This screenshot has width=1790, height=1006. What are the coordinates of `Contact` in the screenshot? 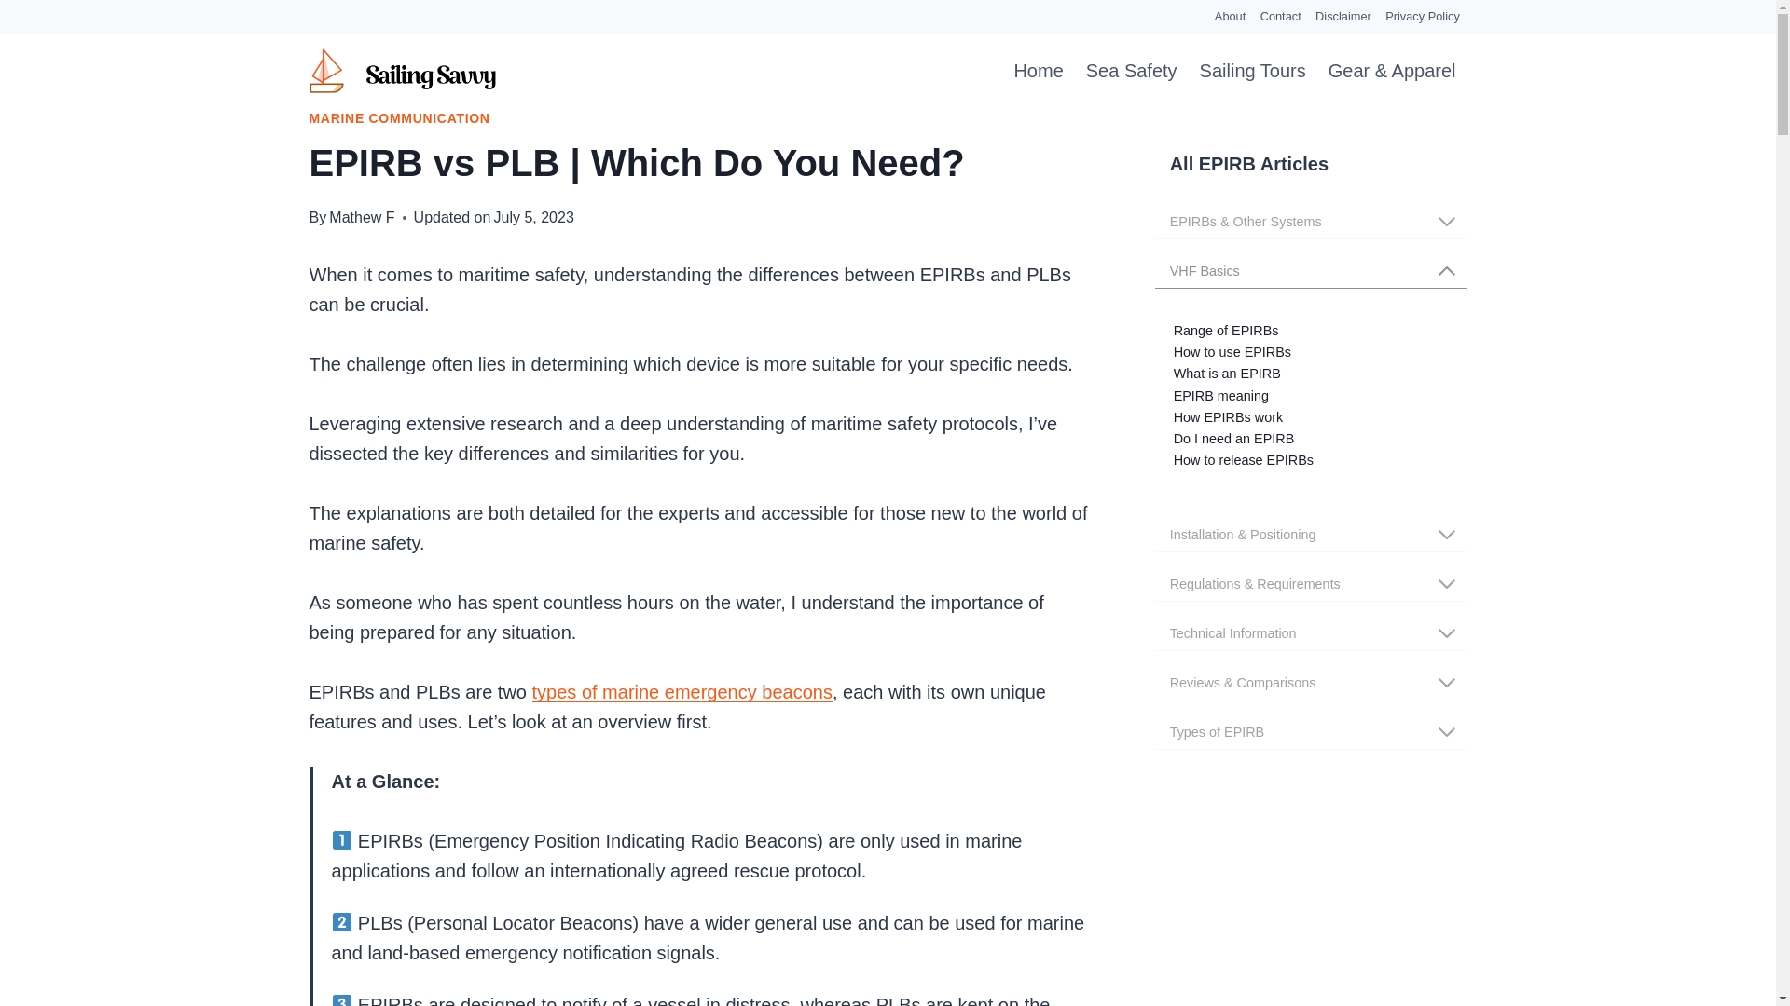 It's located at (1281, 17).